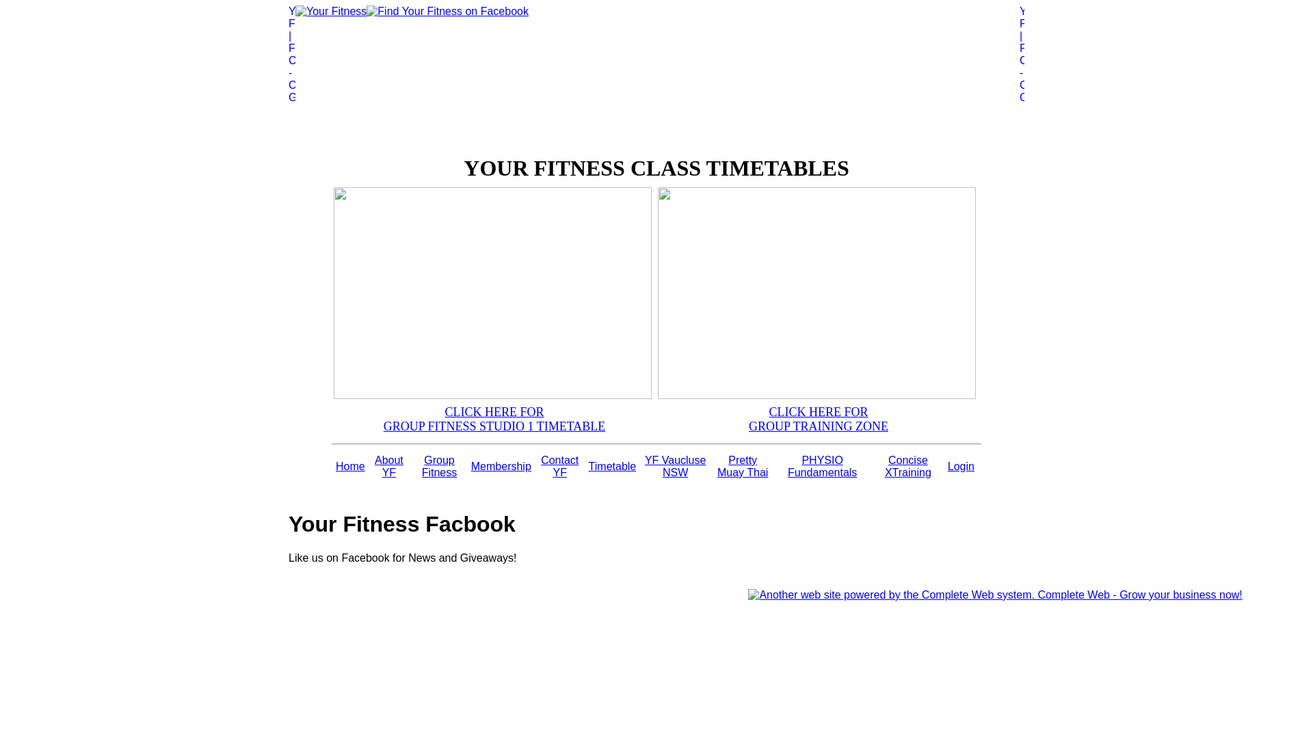 The width and height of the screenshot is (1313, 738). Describe the element at coordinates (447, 12) in the screenshot. I see `Find Your Fitness on Facebook` at that location.